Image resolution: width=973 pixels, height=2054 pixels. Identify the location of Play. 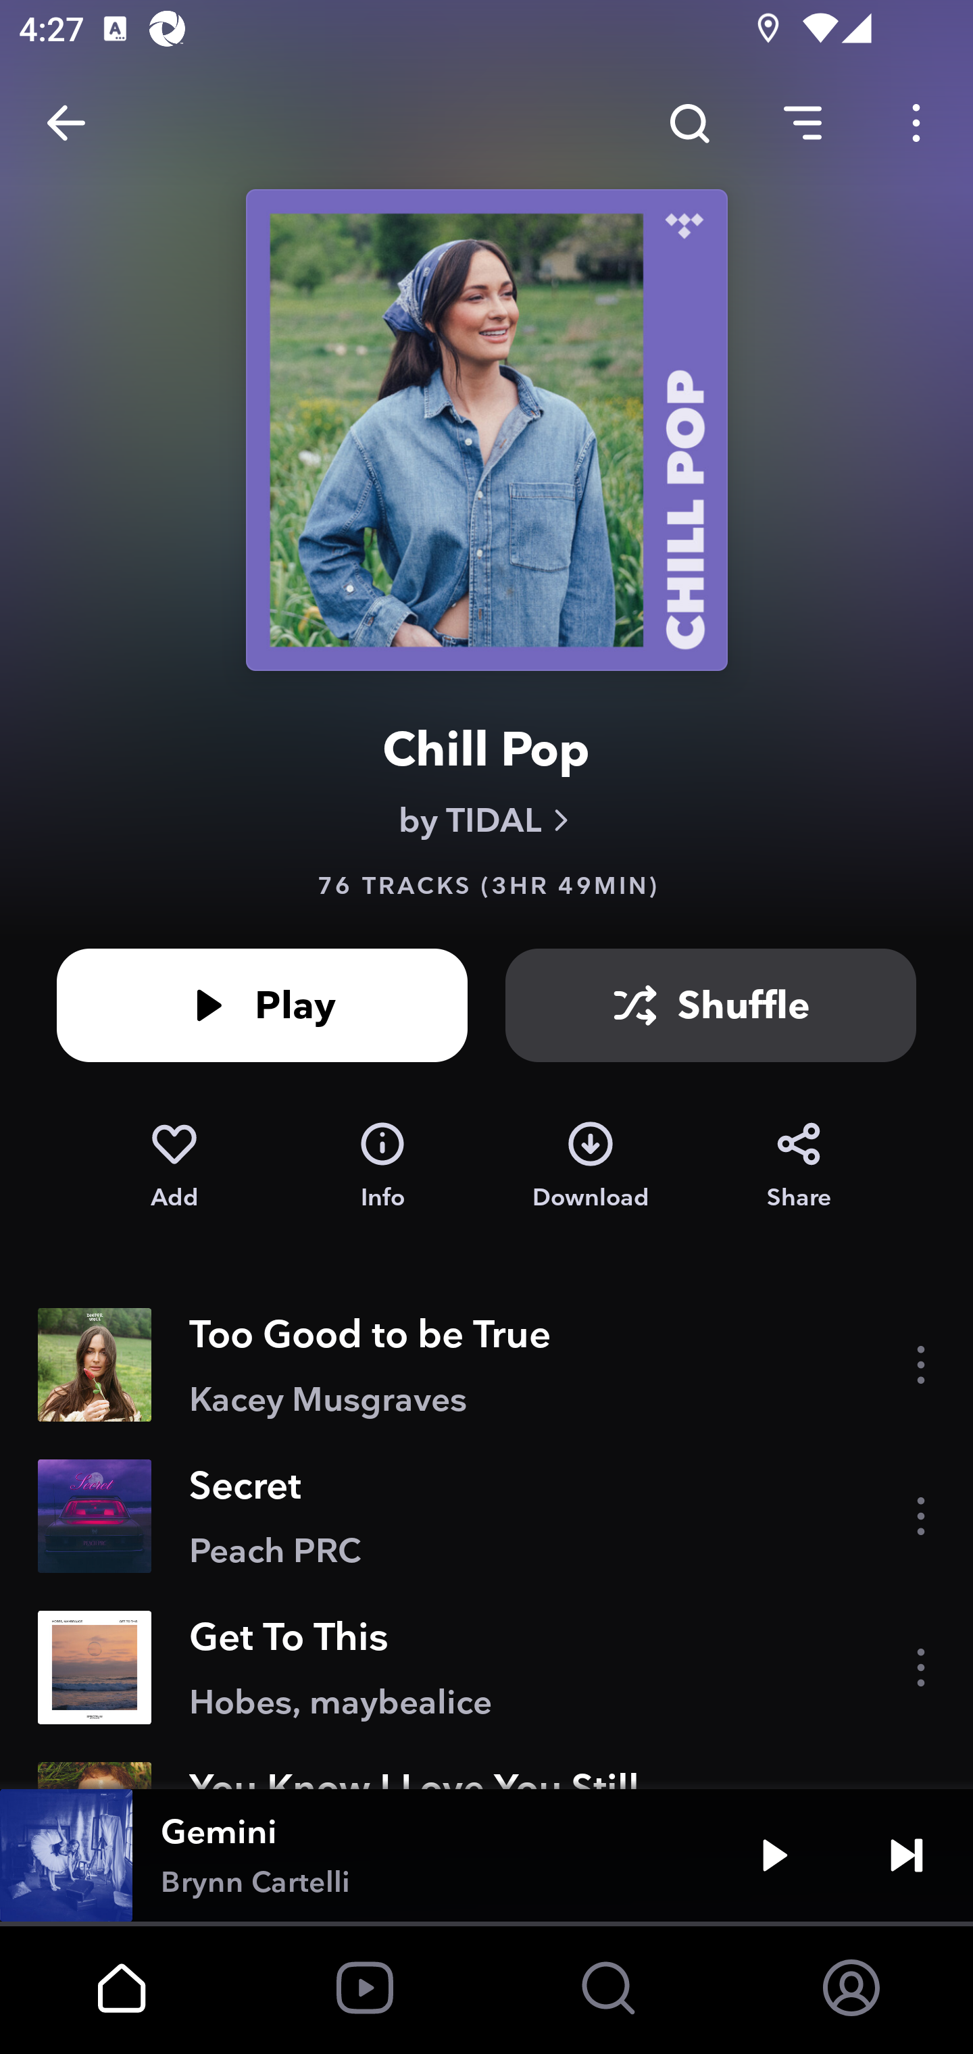
(262, 1005).